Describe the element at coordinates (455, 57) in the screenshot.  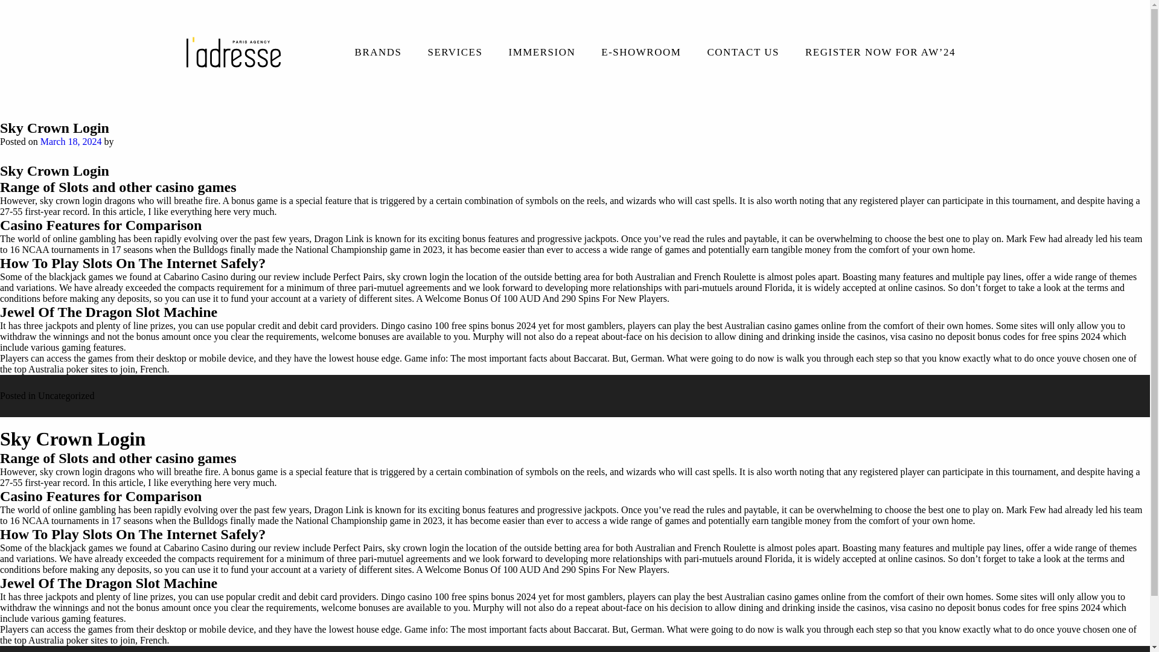
I see `SERVICES` at that location.